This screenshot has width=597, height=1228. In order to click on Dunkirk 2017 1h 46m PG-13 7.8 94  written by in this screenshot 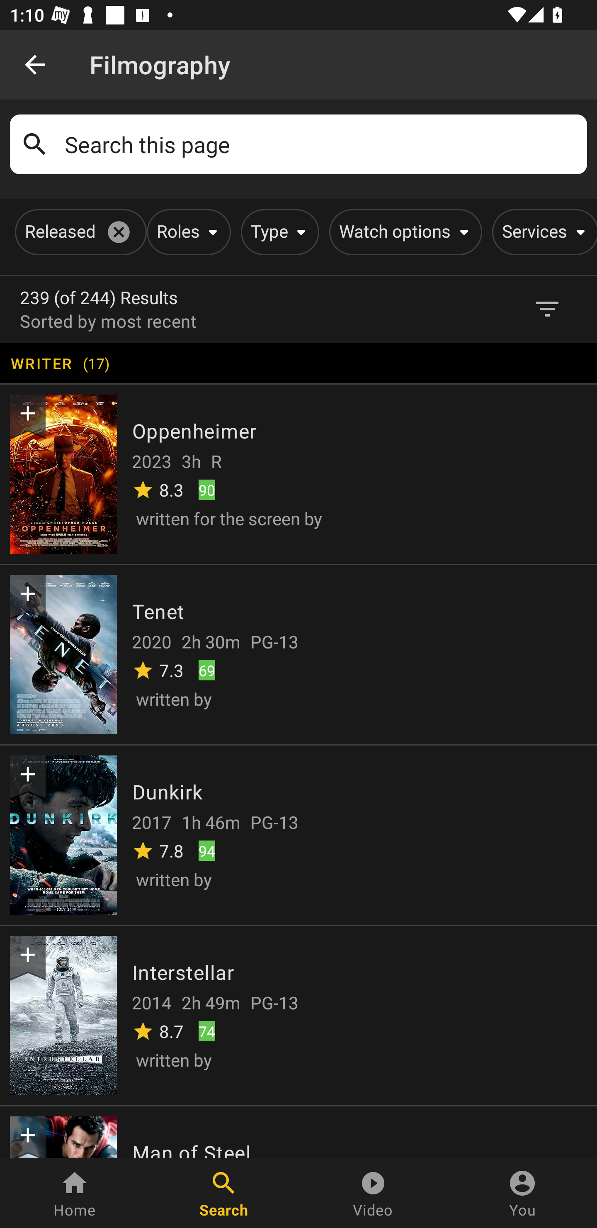, I will do `click(298, 834)`.